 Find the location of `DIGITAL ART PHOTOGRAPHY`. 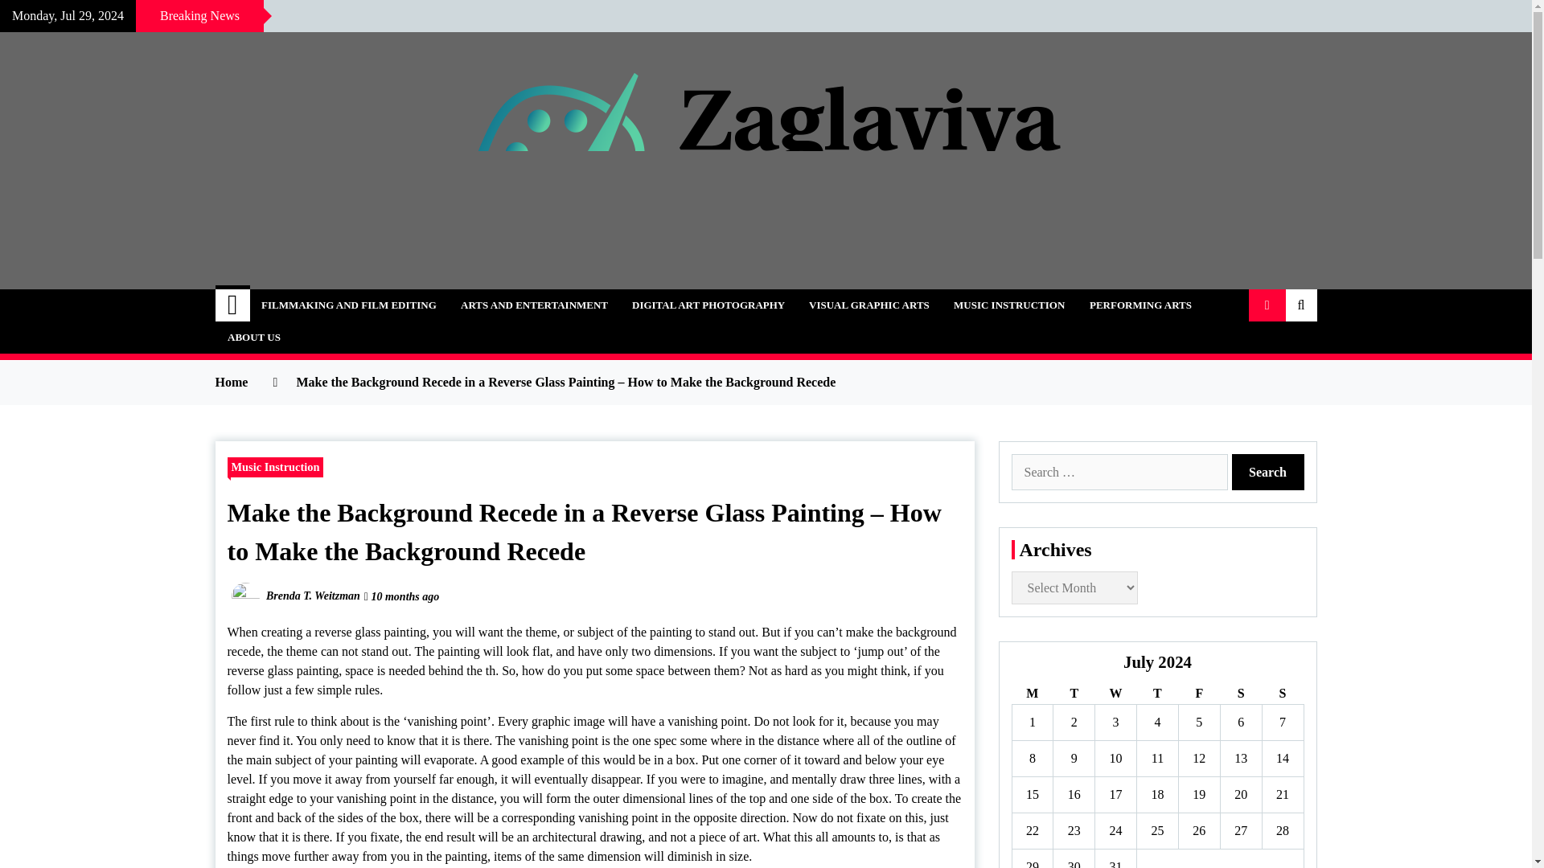

DIGITAL ART PHOTOGRAPHY is located at coordinates (708, 305).